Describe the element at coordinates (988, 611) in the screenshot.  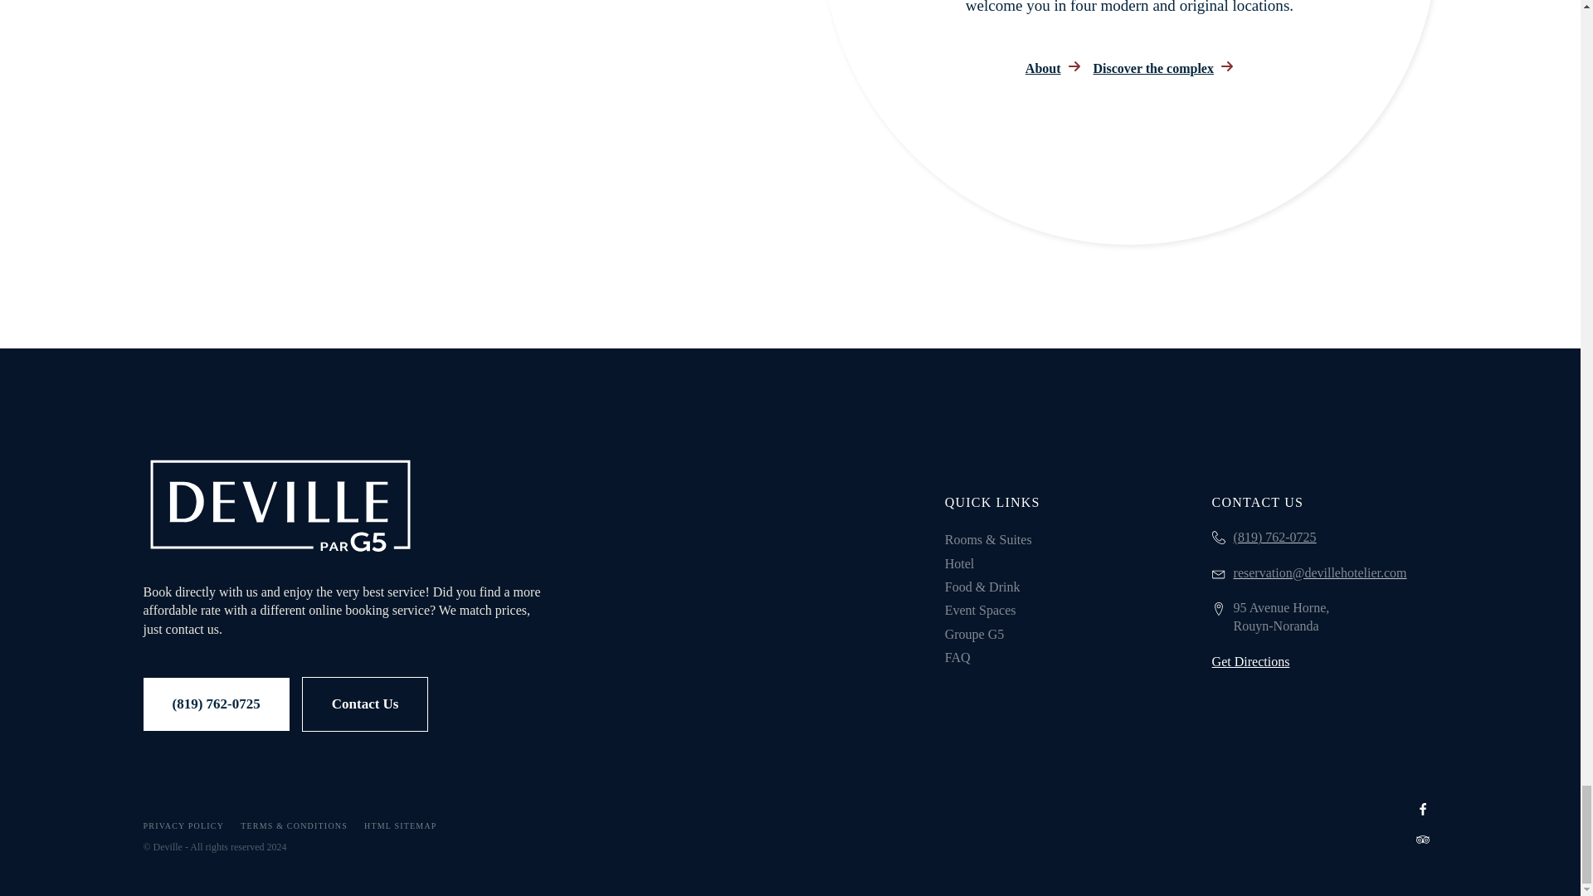
I see `Event Spaces` at that location.